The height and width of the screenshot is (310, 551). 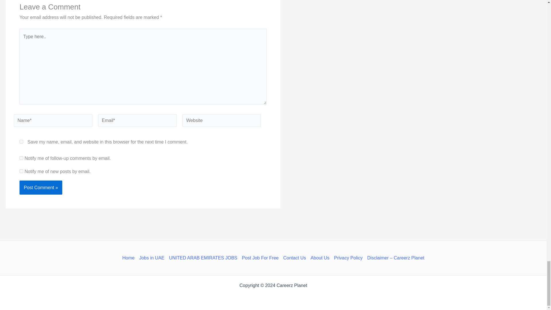 What do you see at coordinates (21, 171) in the screenshot?
I see `subscribe` at bounding box center [21, 171].